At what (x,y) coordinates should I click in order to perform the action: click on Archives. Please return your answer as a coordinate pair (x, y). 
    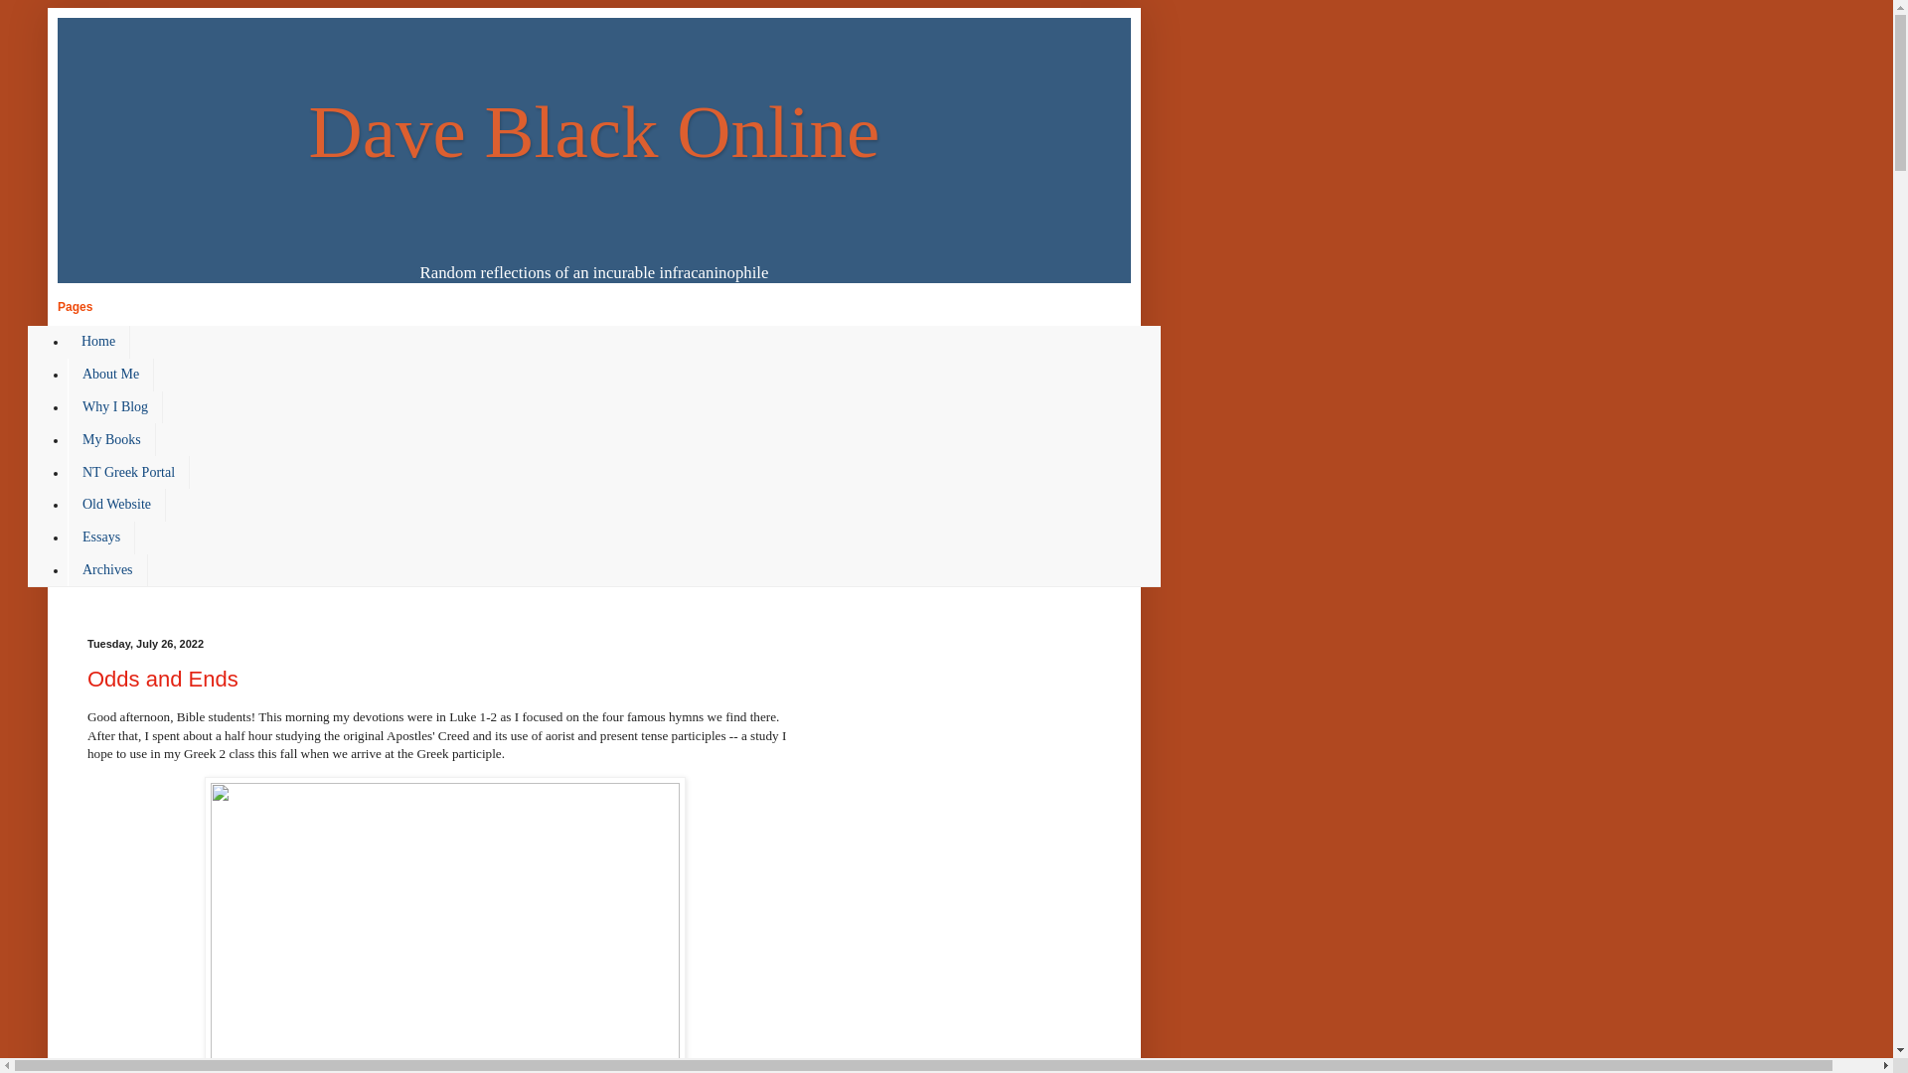
    Looking at the image, I should click on (107, 570).